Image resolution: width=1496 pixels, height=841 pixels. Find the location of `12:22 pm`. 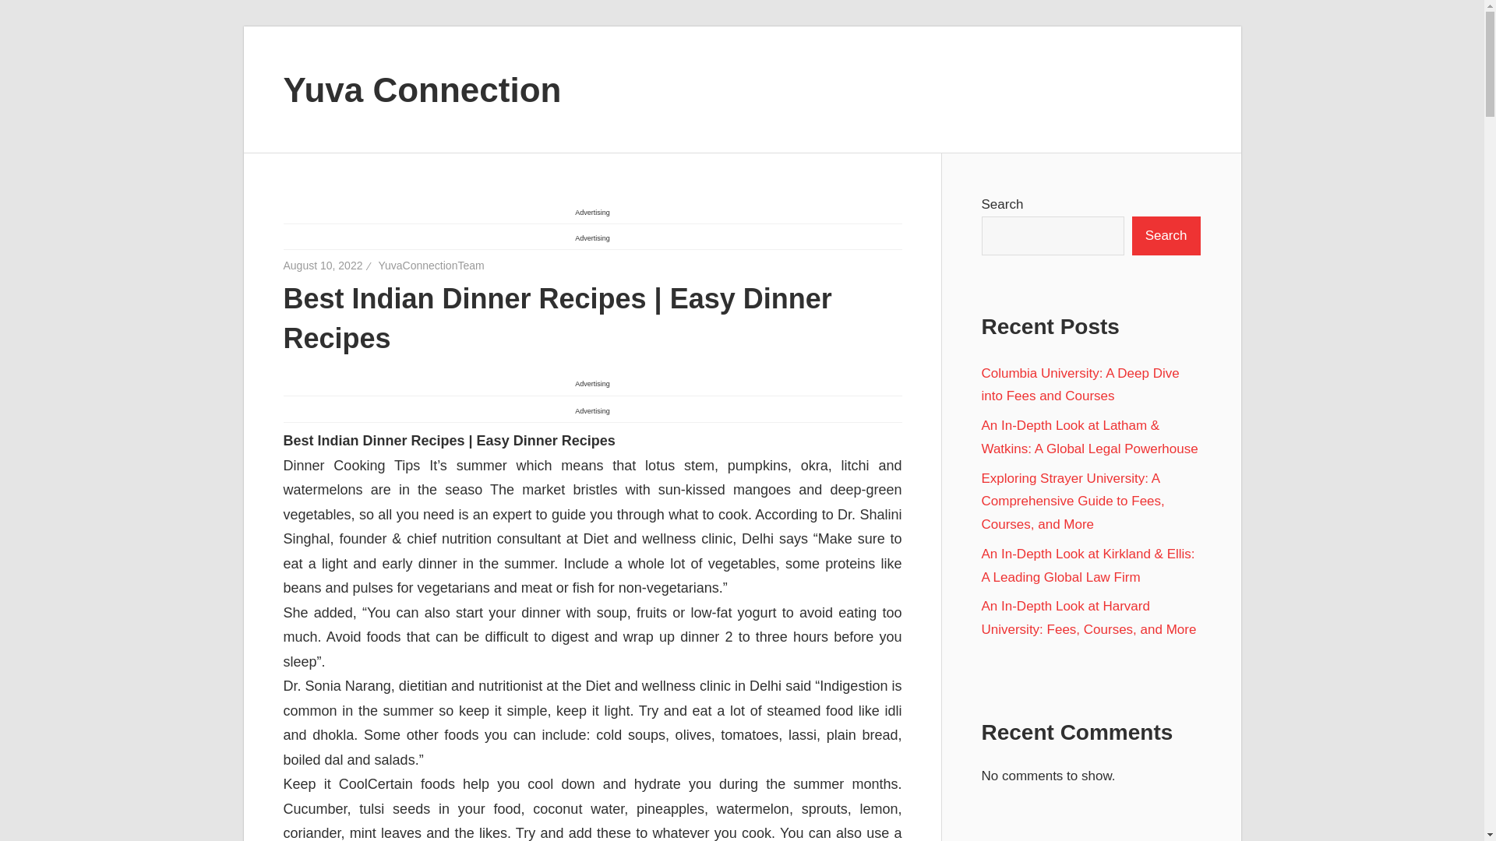

12:22 pm is located at coordinates (323, 264).